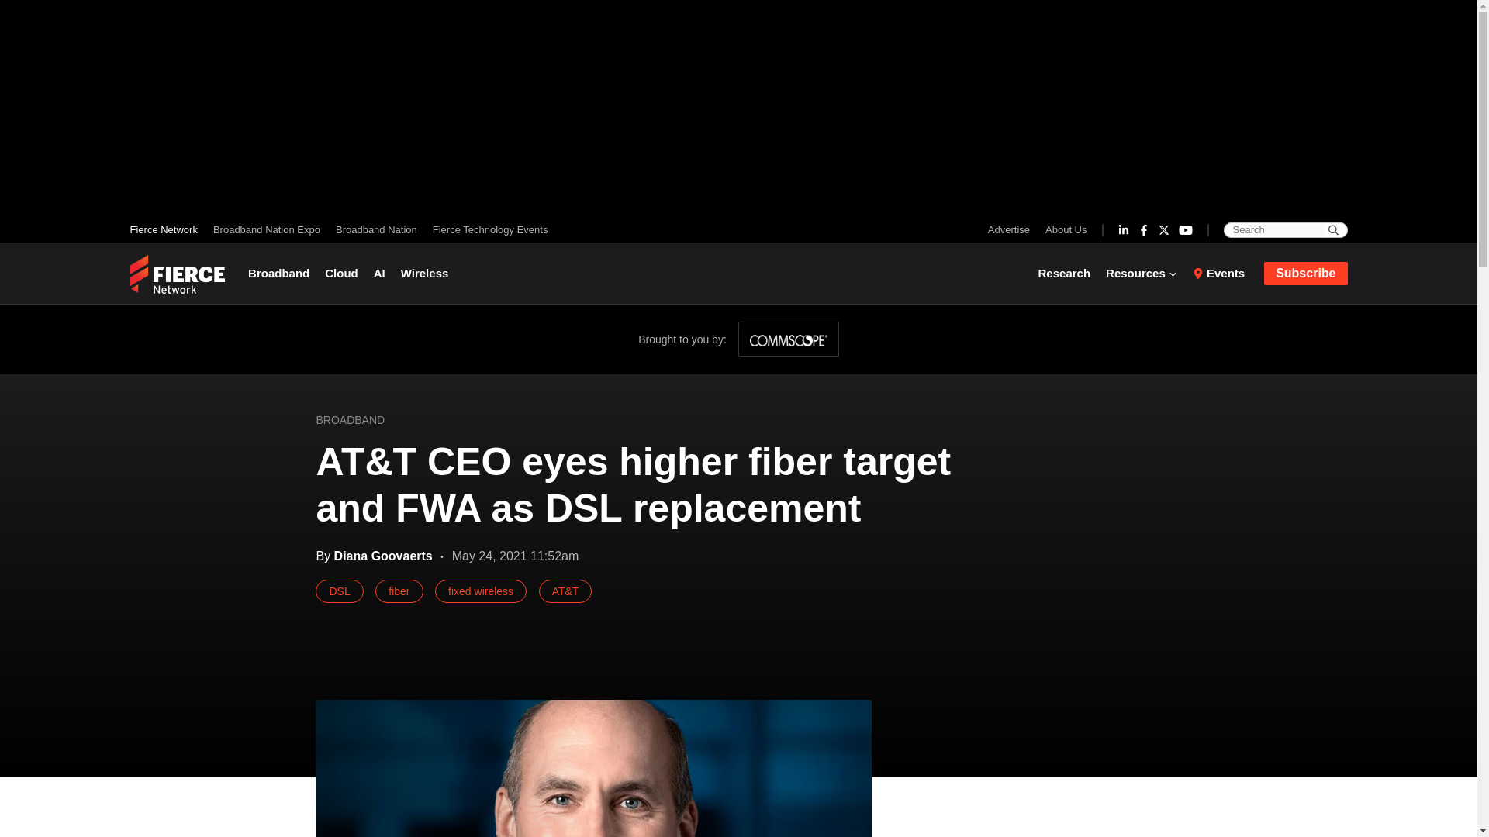 This screenshot has height=837, width=1489. Describe the element at coordinates (1068, 273) in the screenshot. I see `Research` at that location.